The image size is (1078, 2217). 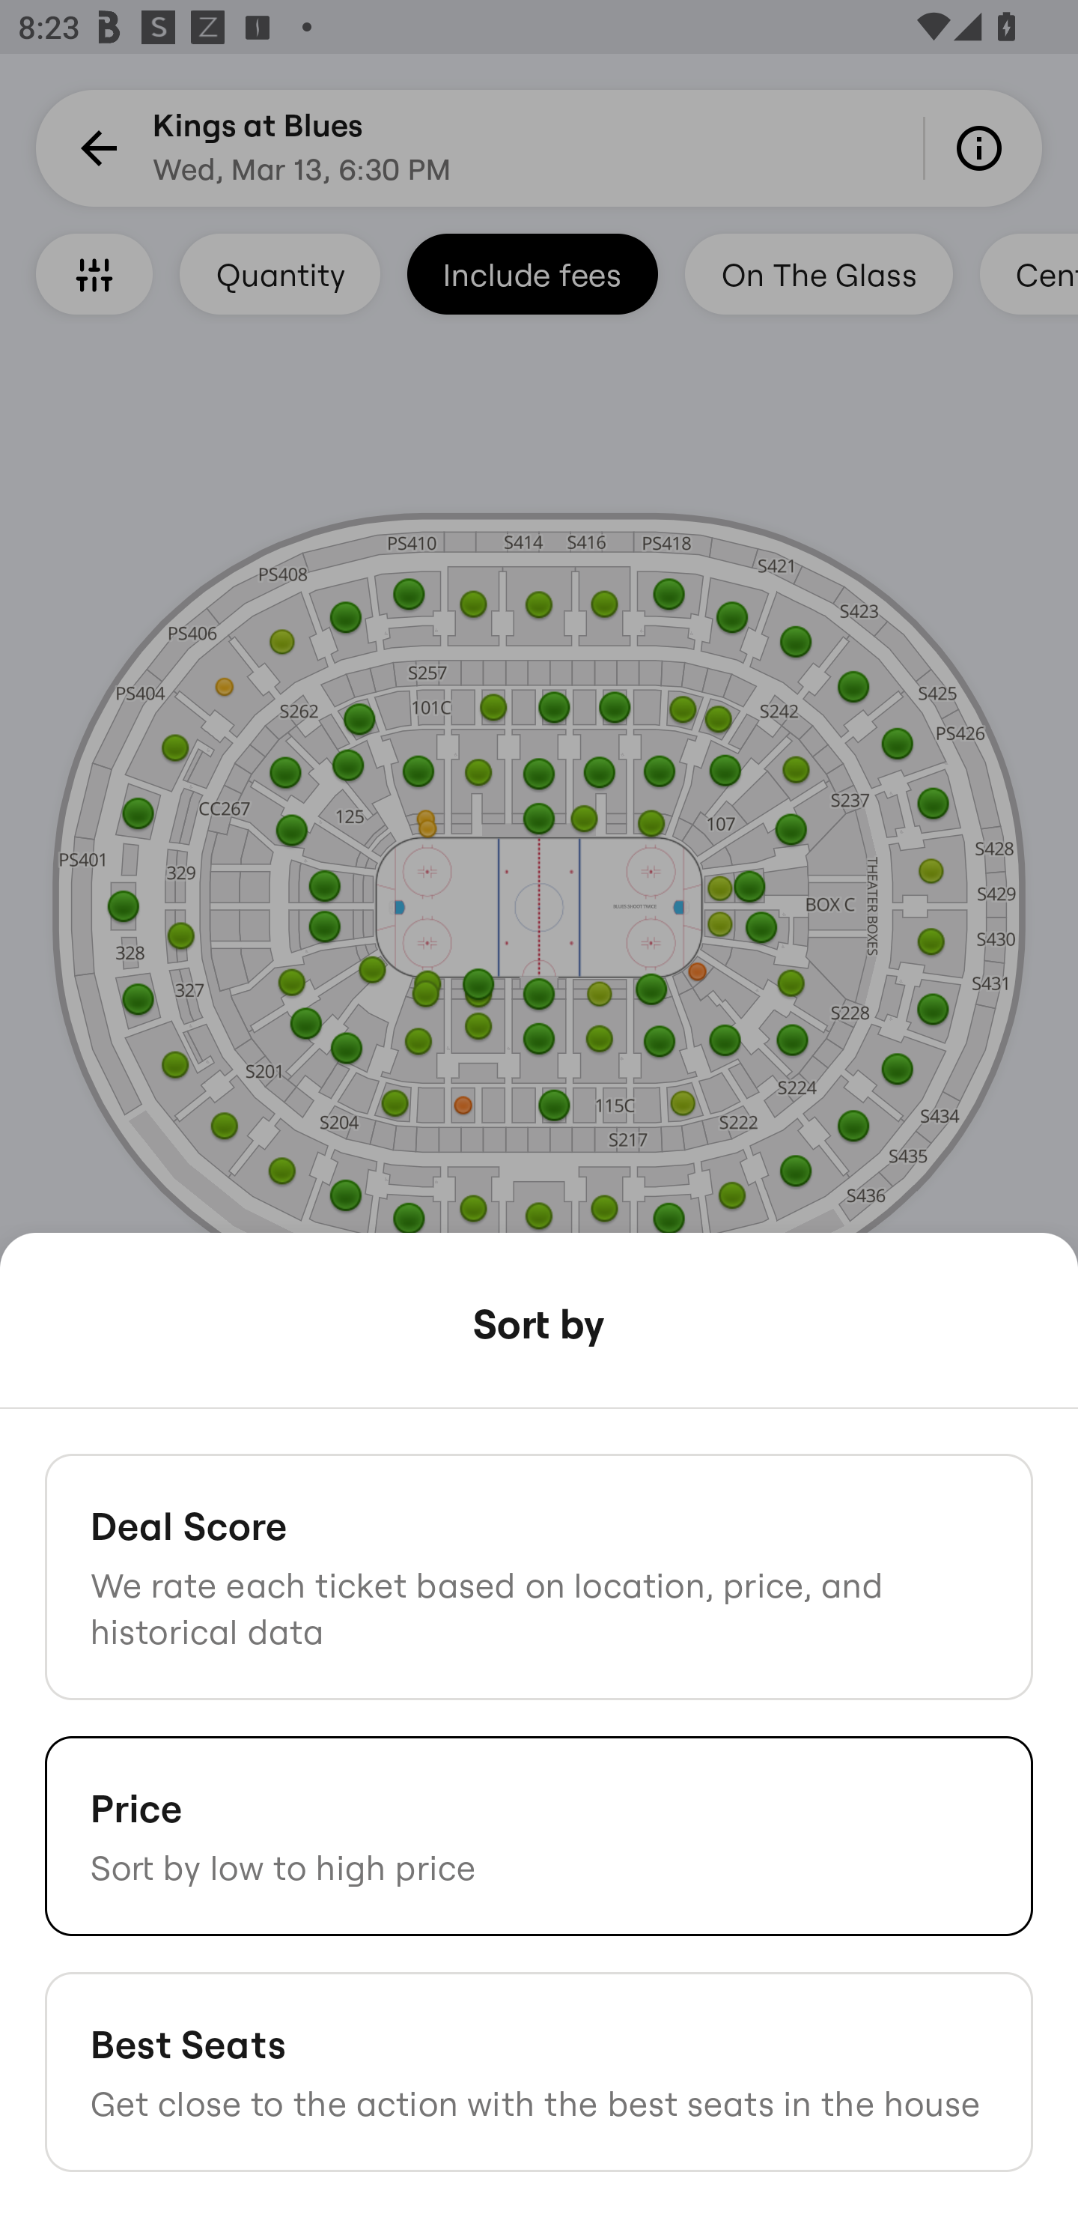 What do you see at coordinates (539, 1835) in the screenshot?
I see `Price Sort by low to high price` at bounding box center [539, 1835].